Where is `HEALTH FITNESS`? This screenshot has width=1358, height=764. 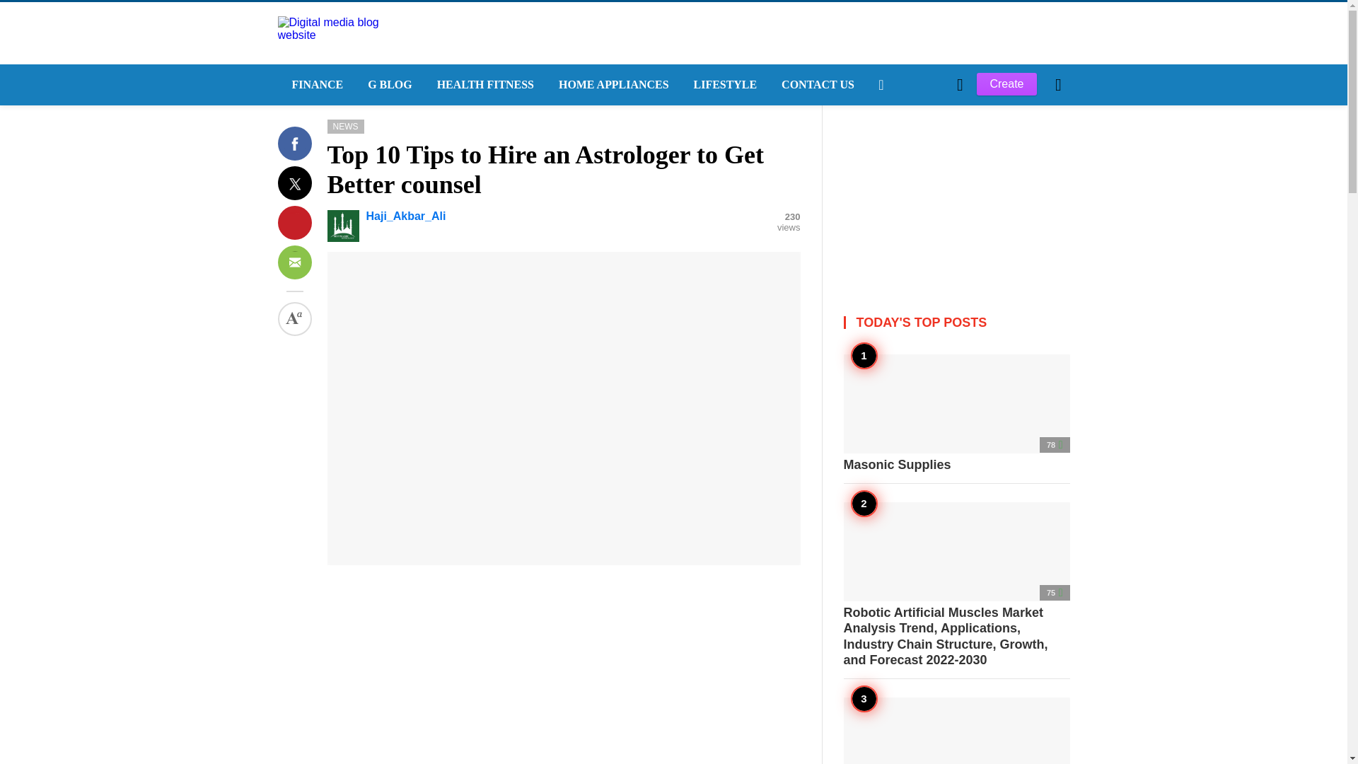 HEALTH FITNESS is located at coordinates (483, 85).